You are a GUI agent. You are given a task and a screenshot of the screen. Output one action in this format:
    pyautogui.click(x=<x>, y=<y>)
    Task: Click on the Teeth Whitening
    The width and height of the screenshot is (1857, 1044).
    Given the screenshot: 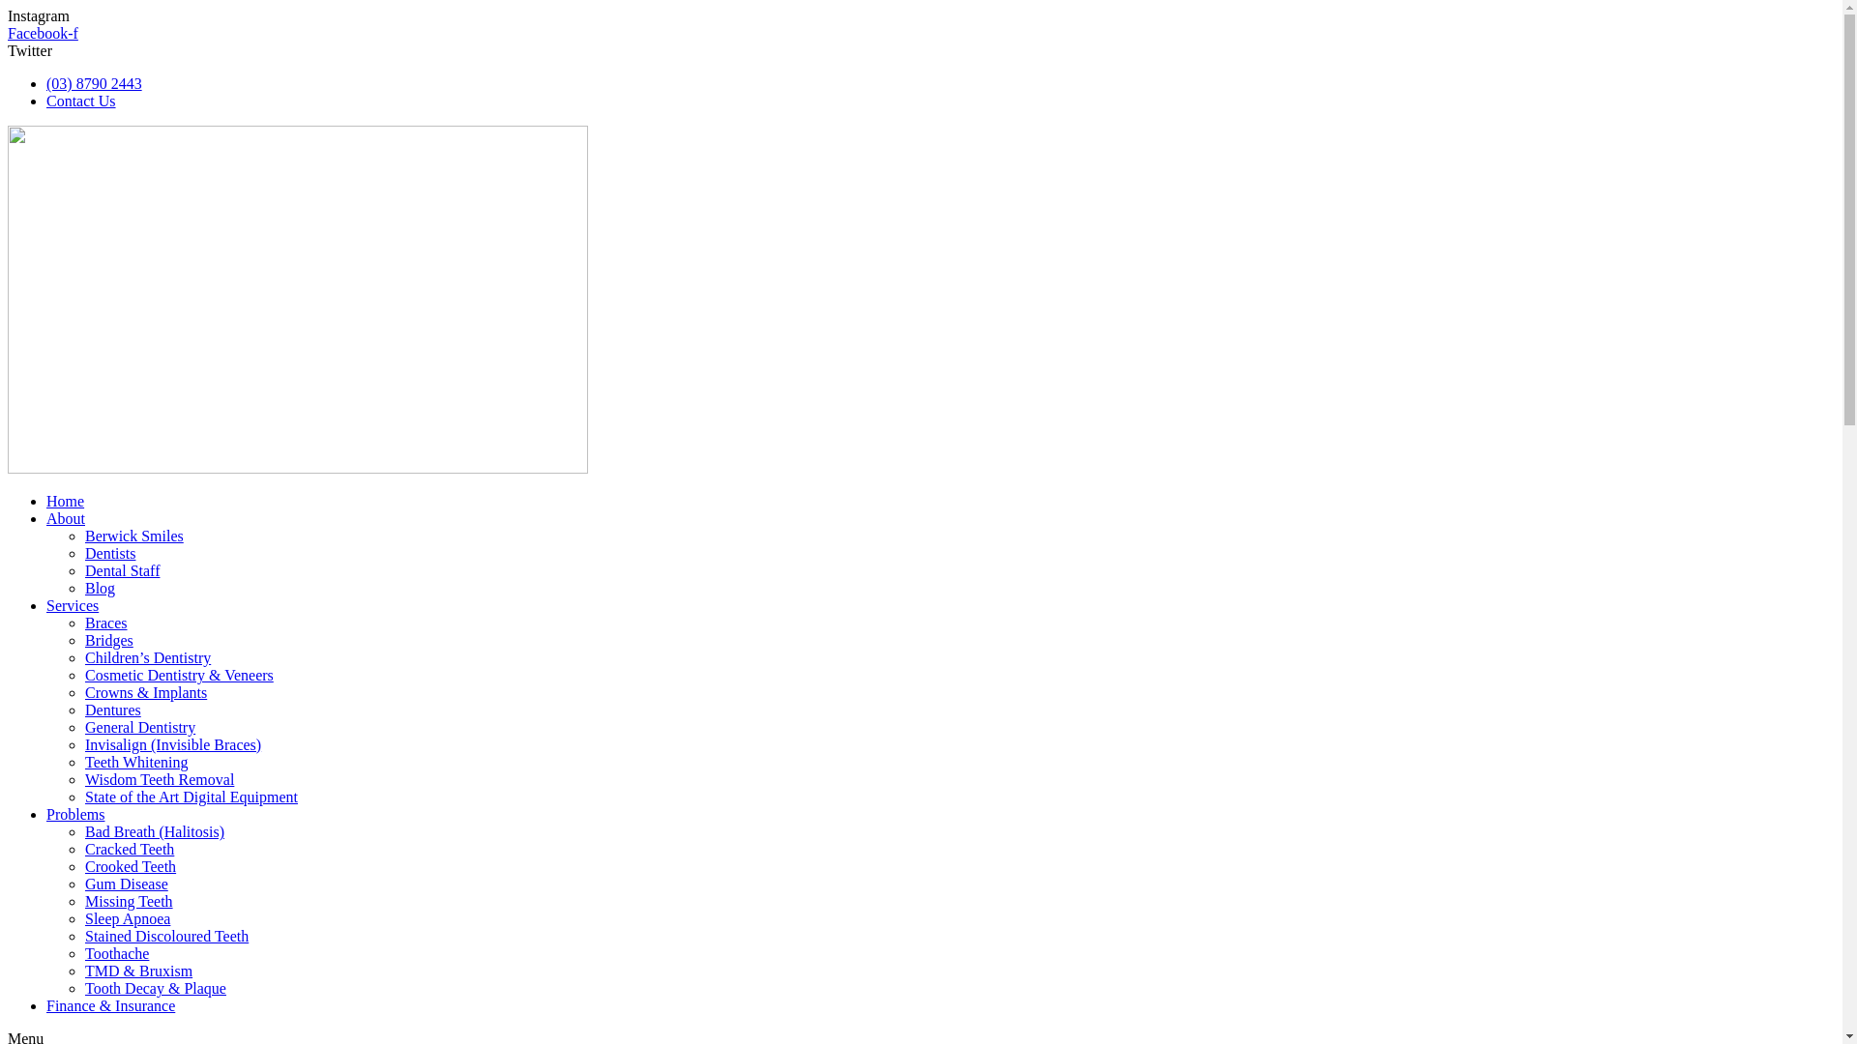 What is the action you would take?
    pyautogui.click(x=137, y=762)
    